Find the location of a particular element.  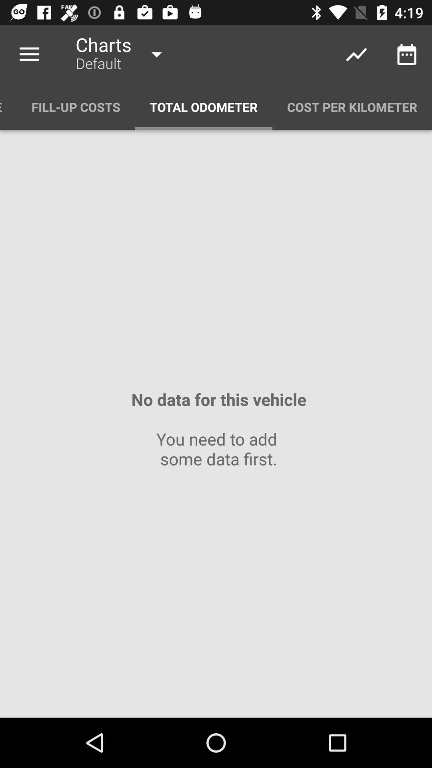

click the total odometer at the top is located at coordinates (204, 107).